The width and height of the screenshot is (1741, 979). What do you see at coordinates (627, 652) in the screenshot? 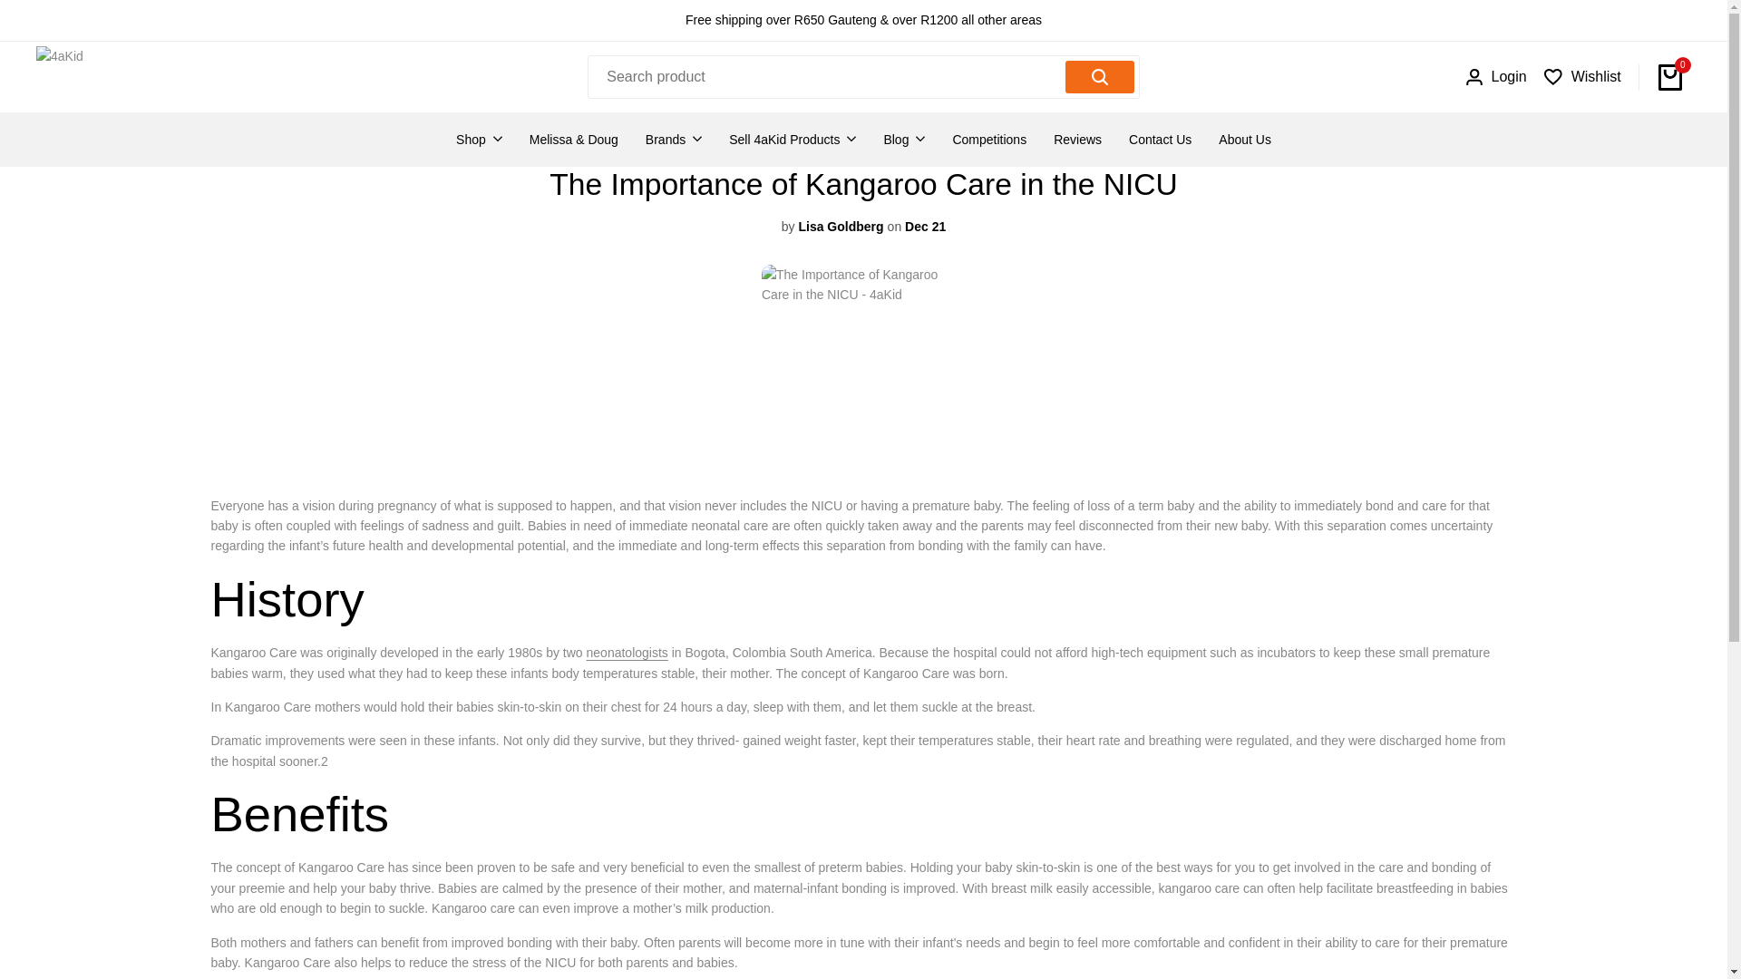
I see `neonatologists` at bounding box center [627, 652].